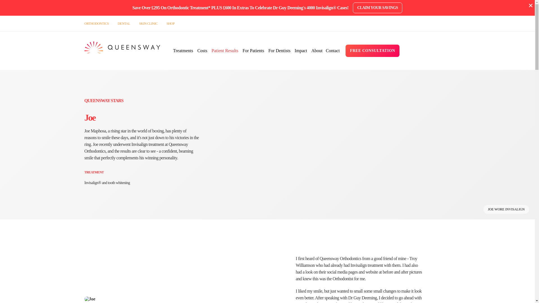  Describe the element at coordinates (202, 50) in the screenshot. I see `Costs` at that location.